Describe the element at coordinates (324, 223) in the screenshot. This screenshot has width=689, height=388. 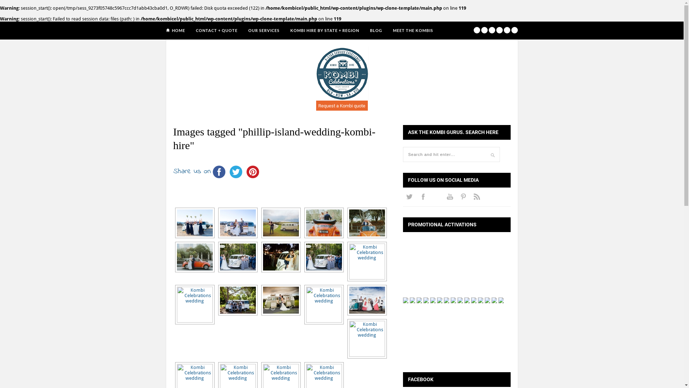
I see `Kombi Celebrations wedding` at that location.